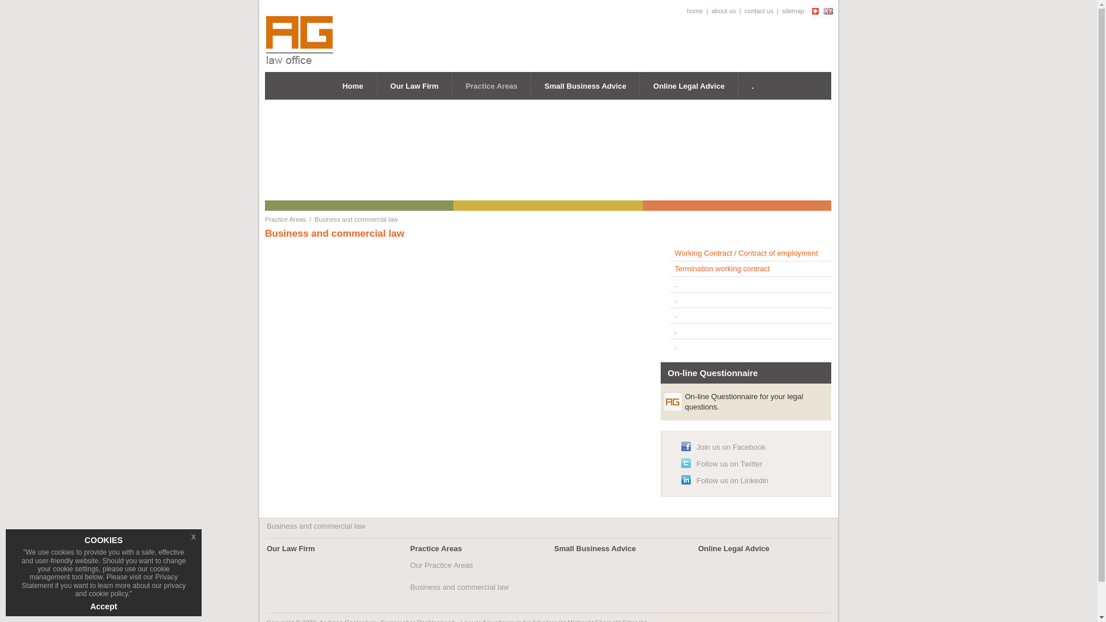 The image size is (1106, 622). What do you see at coordinates (747, 253) in the screenshot?
I see `Working Contract / Contract of employment` at bounding box center [747, 253].